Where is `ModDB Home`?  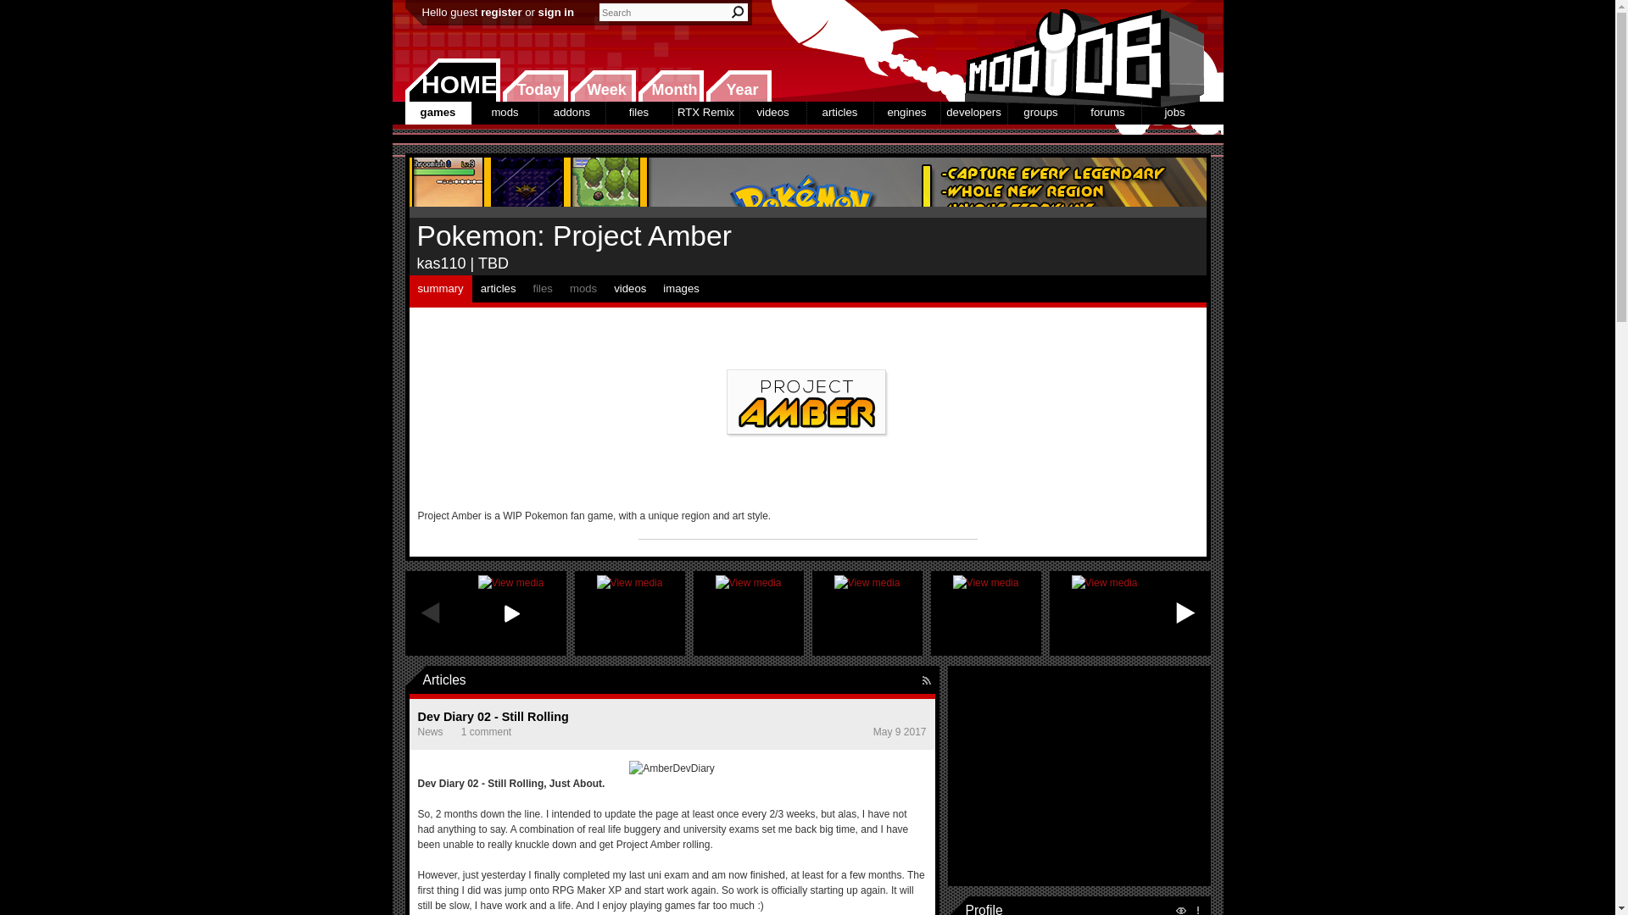
ModDB Home is located at coordinates (1079, 51).